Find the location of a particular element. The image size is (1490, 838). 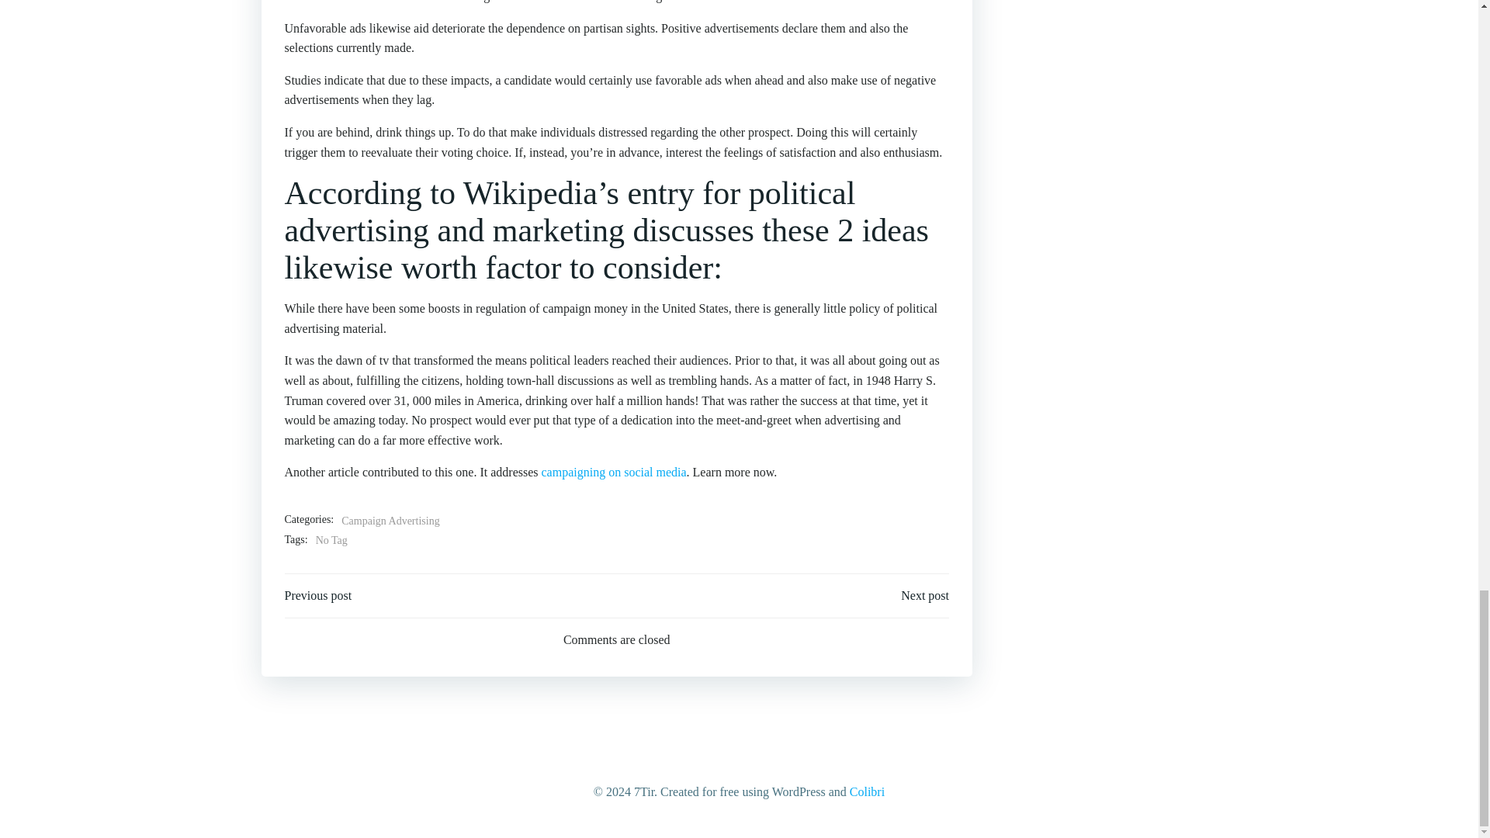

Previous post is located at coordinates (318, 596).